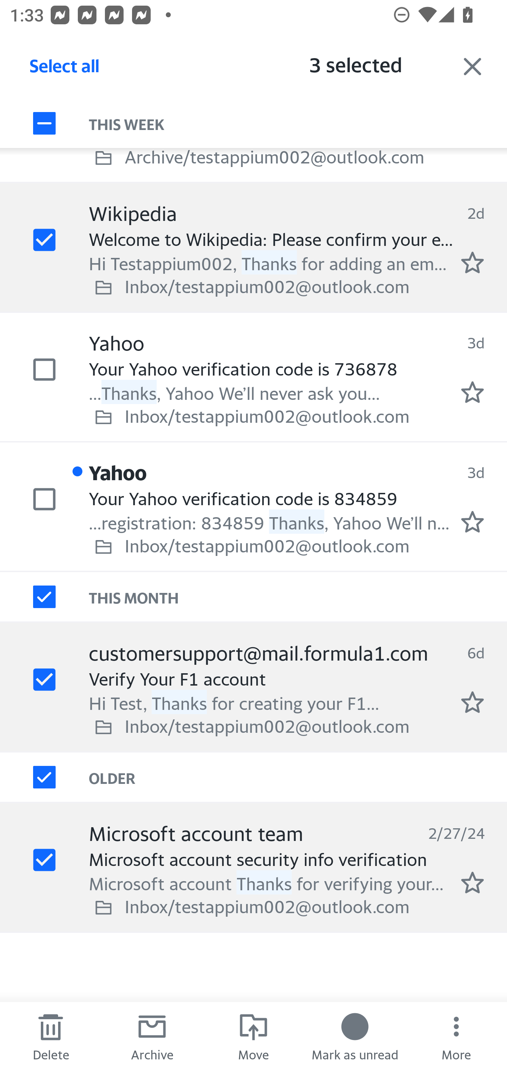  What do you see at coordinates (472, 263) in the screenshot?
I see `Mark as starred.` at bounding box center [472, 263].